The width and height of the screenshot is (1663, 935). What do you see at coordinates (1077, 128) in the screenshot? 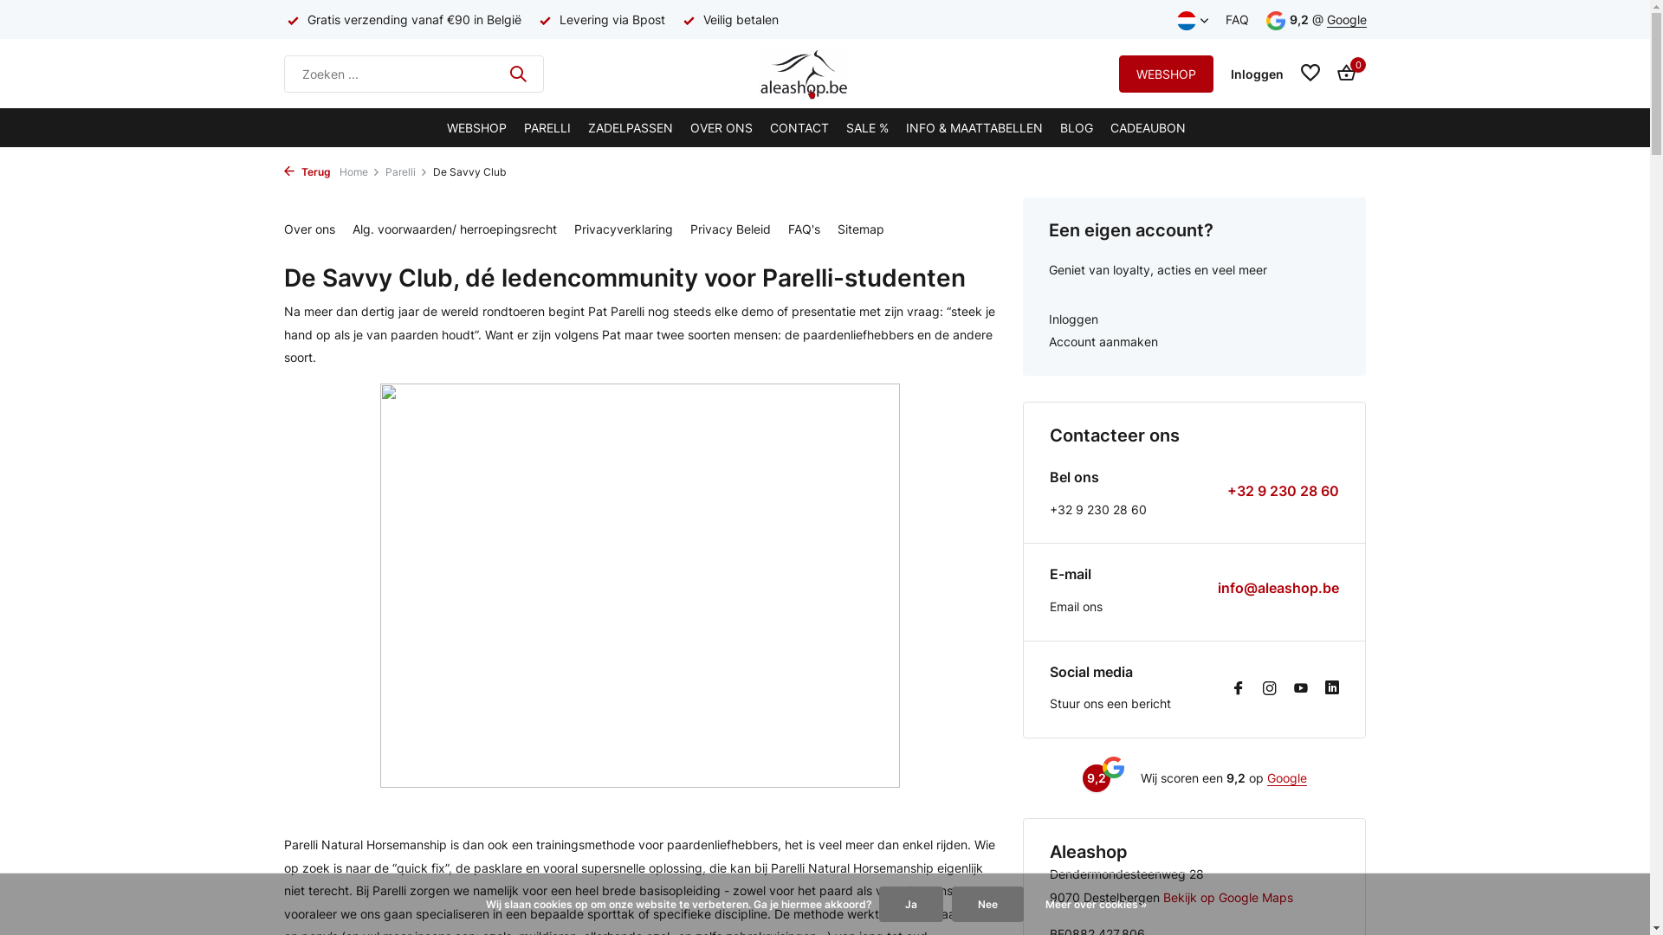
I see `BLOG` at bounding box center [1077, 128].